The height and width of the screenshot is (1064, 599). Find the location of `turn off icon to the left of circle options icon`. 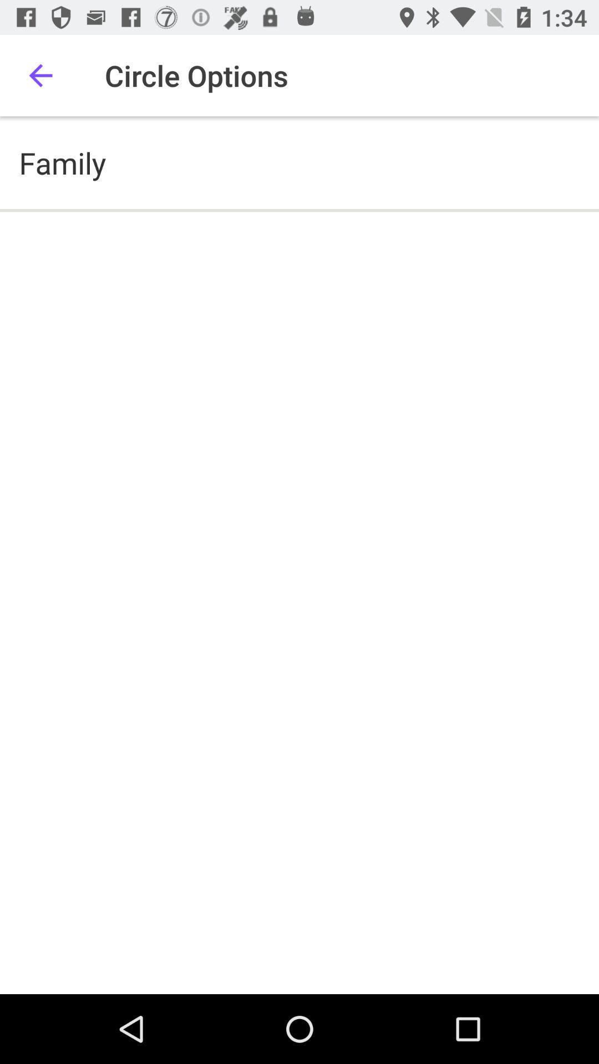

turn off icon to the left of circle options icon is located at coordinates (40, 75).